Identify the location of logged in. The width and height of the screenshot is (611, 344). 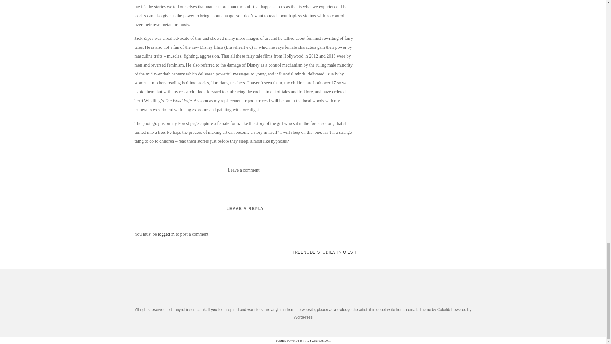
(166, 234).